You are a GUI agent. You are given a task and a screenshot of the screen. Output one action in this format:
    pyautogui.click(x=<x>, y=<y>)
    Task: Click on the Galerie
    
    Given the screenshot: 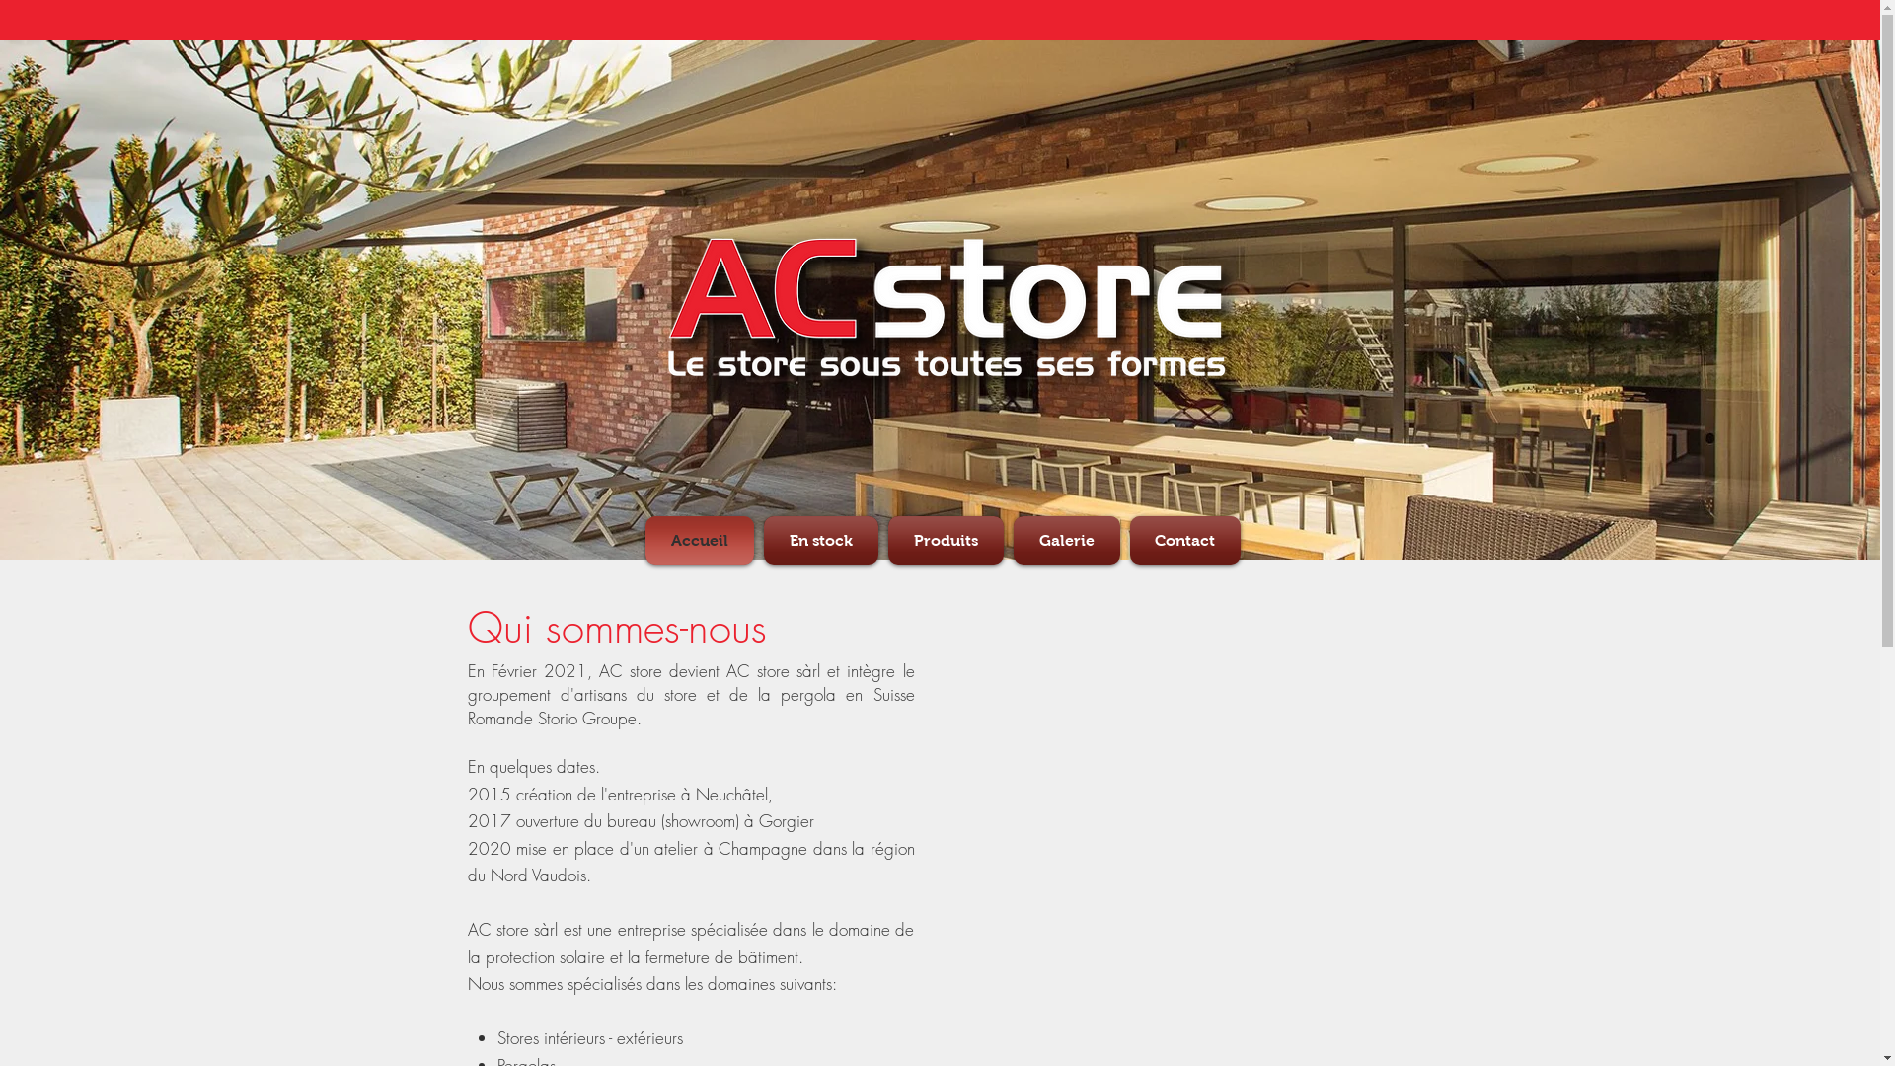 What is the action you would take?
    pyautogui.click(x=1067, y=541)
    